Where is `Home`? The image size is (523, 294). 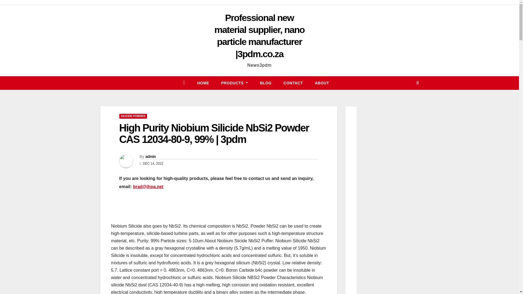 Home is located at coordinates (203, 83).